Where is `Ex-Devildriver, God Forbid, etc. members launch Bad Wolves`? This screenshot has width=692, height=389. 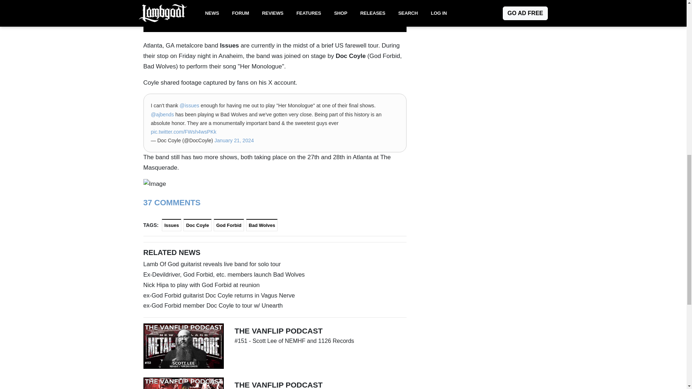
Ex-Devildriver, God Forbid, etc. members launch Bad Wolves is located at coordinates (275, 274).